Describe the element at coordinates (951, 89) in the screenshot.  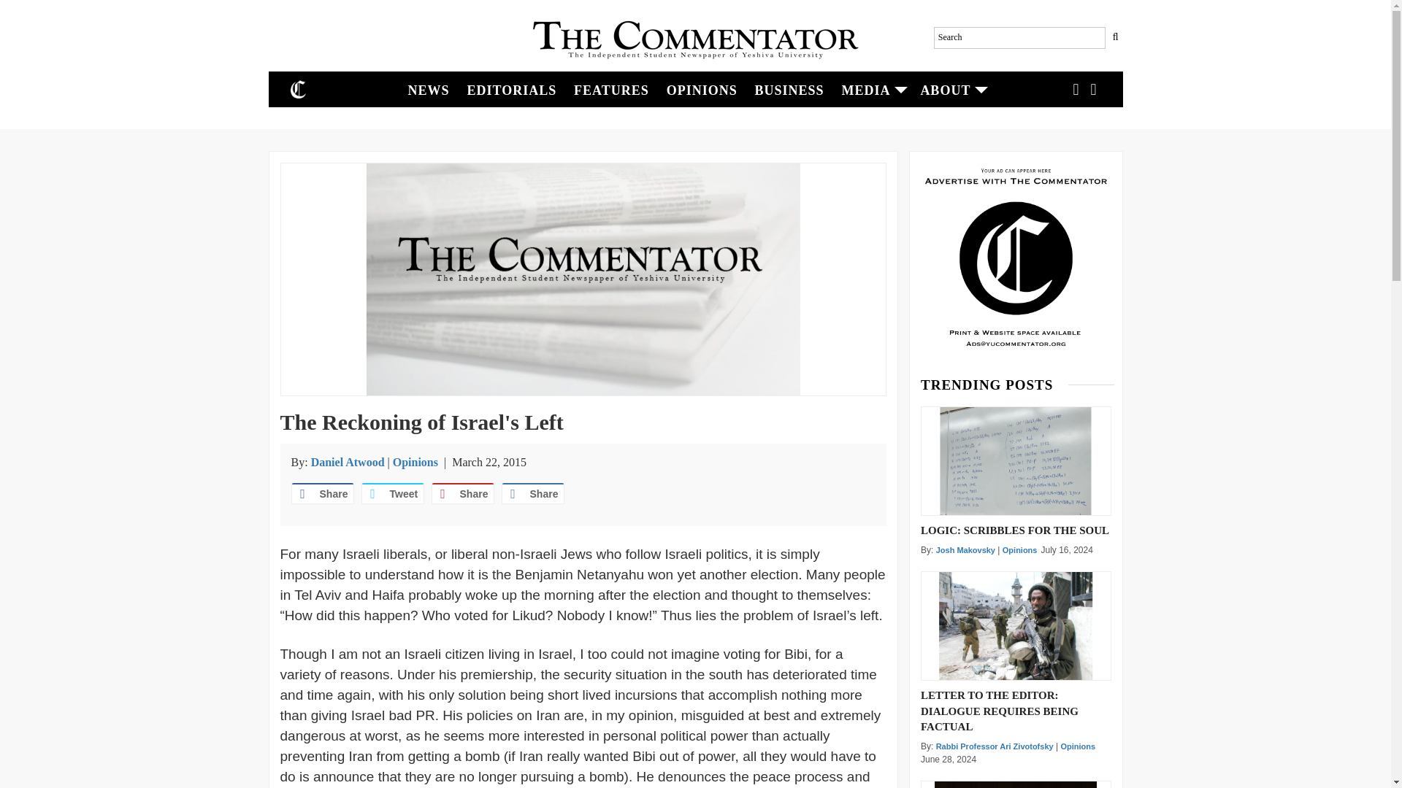
I see `ABOUT` at that location.